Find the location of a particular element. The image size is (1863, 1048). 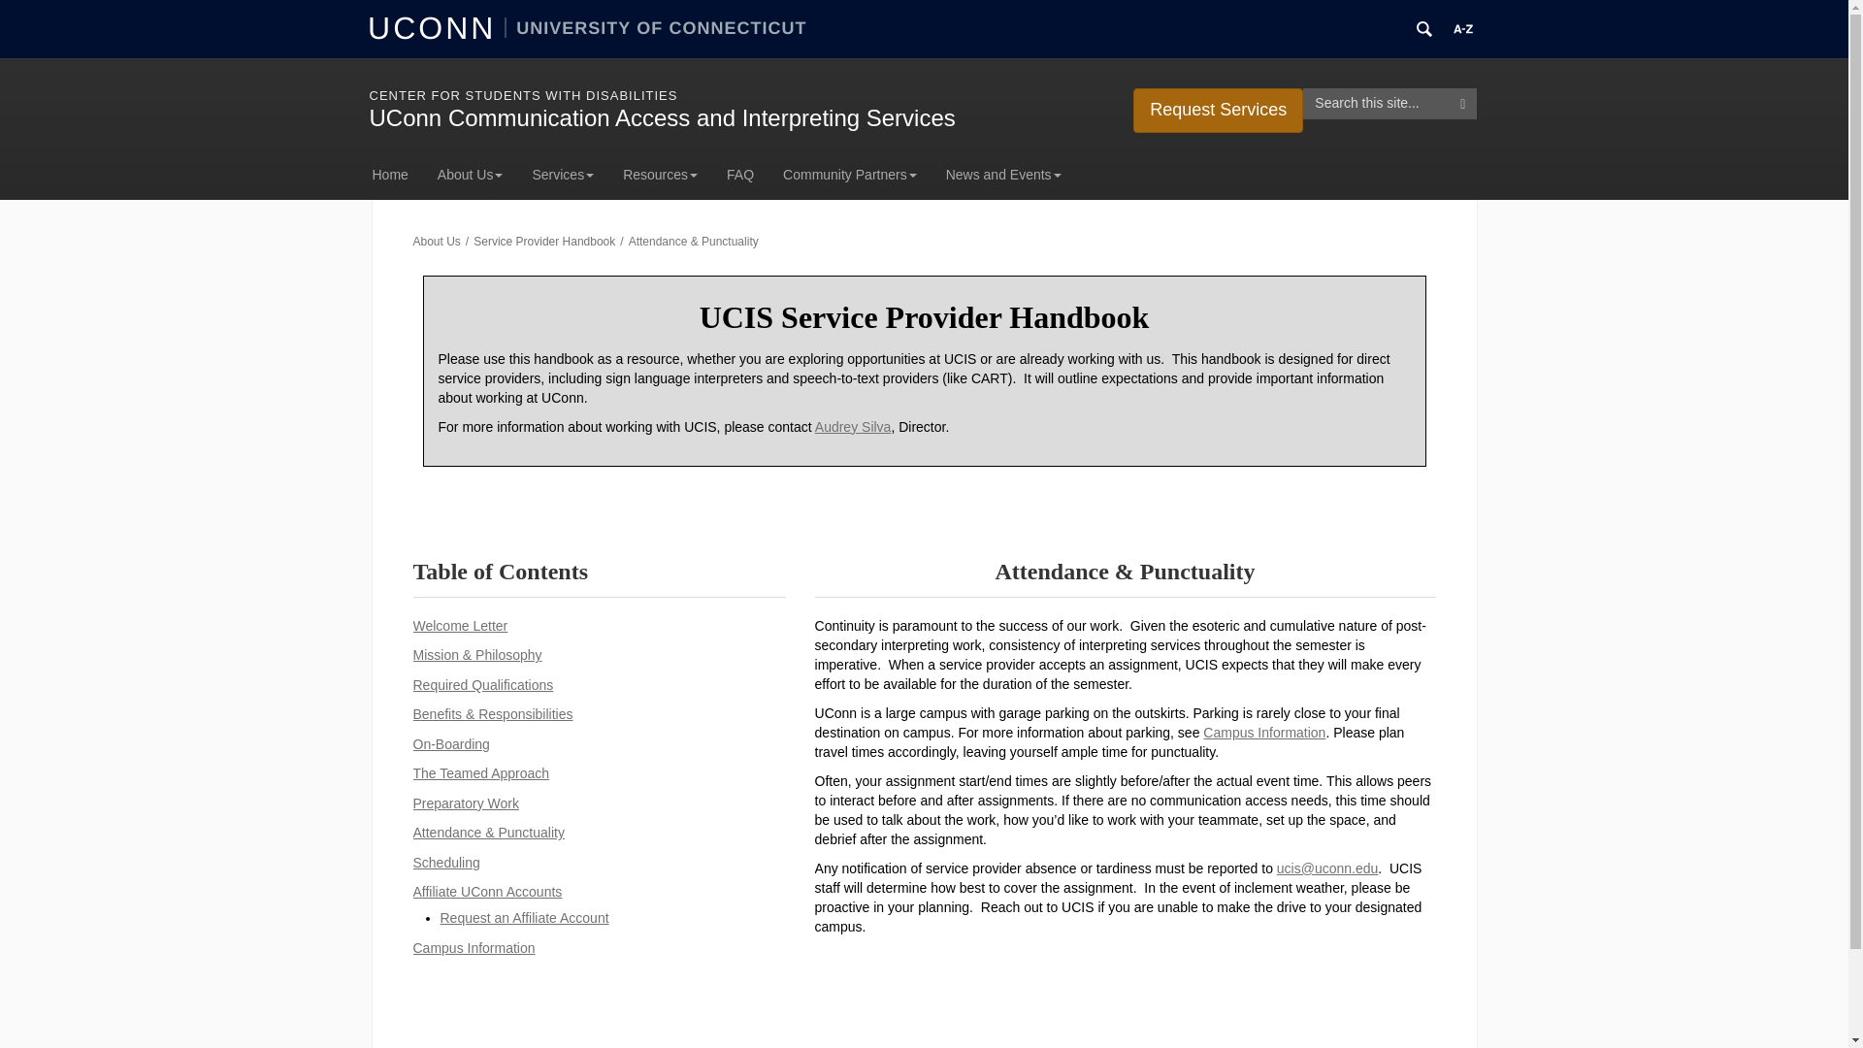

UCONN is located at coordinates (436, 27).